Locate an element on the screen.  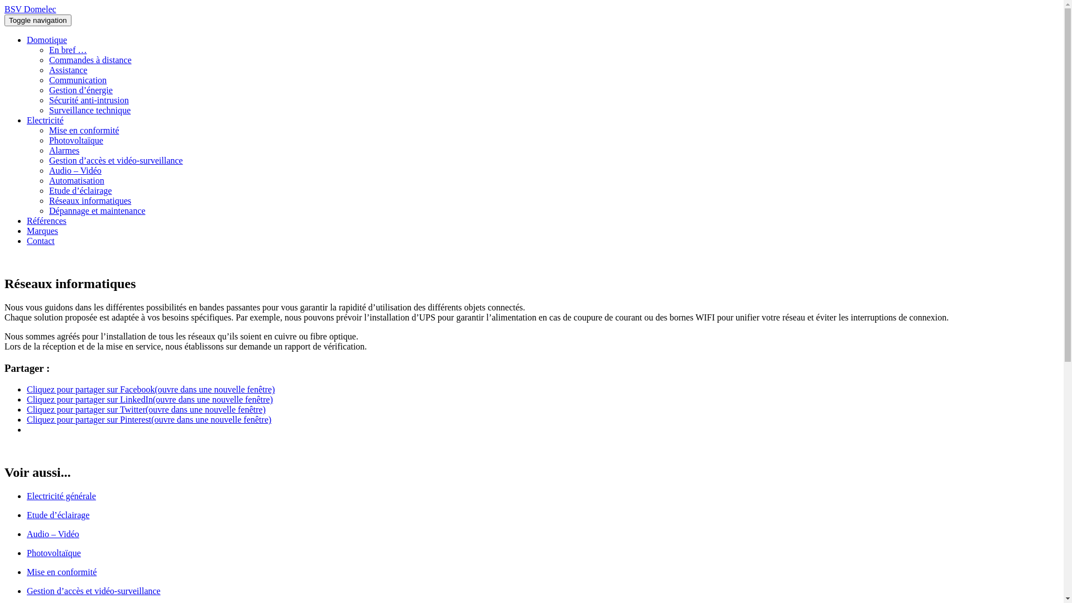
Assistance is located at coordinates (68, 70).